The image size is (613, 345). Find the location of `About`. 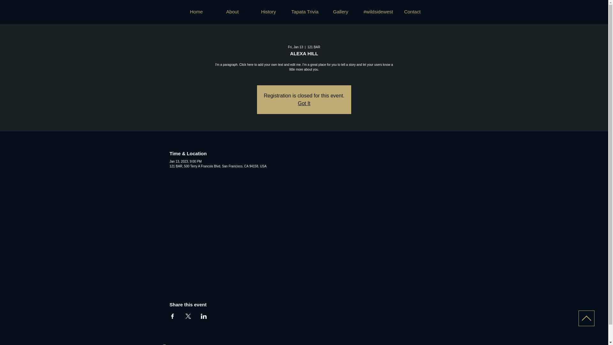

About is located at coordinates (232, 11).